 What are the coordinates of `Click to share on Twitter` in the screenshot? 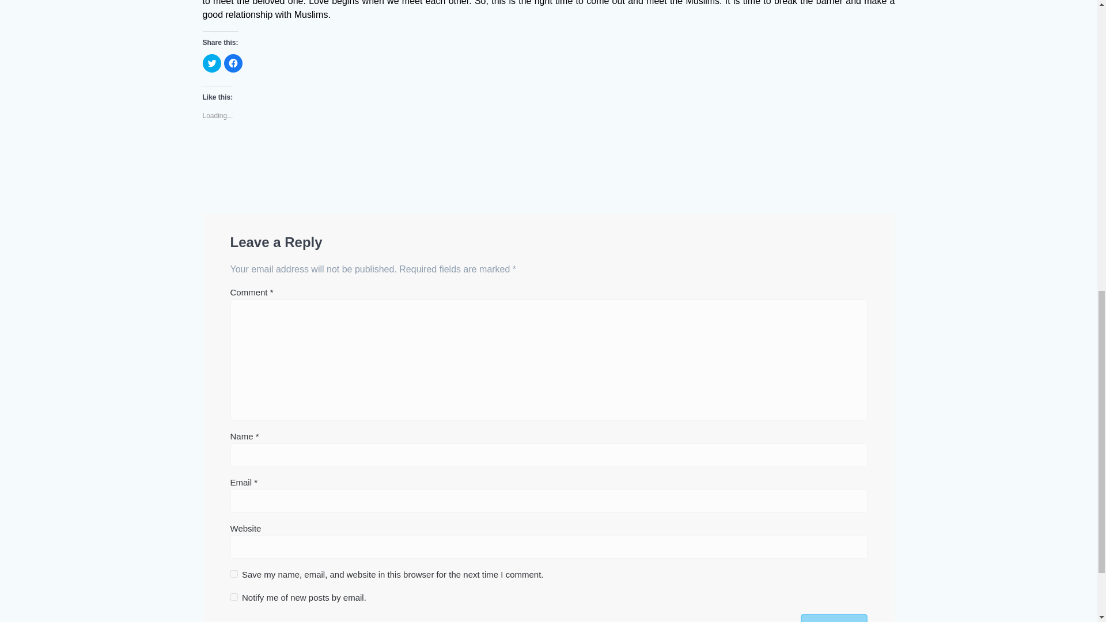 It's located at (212, 63).